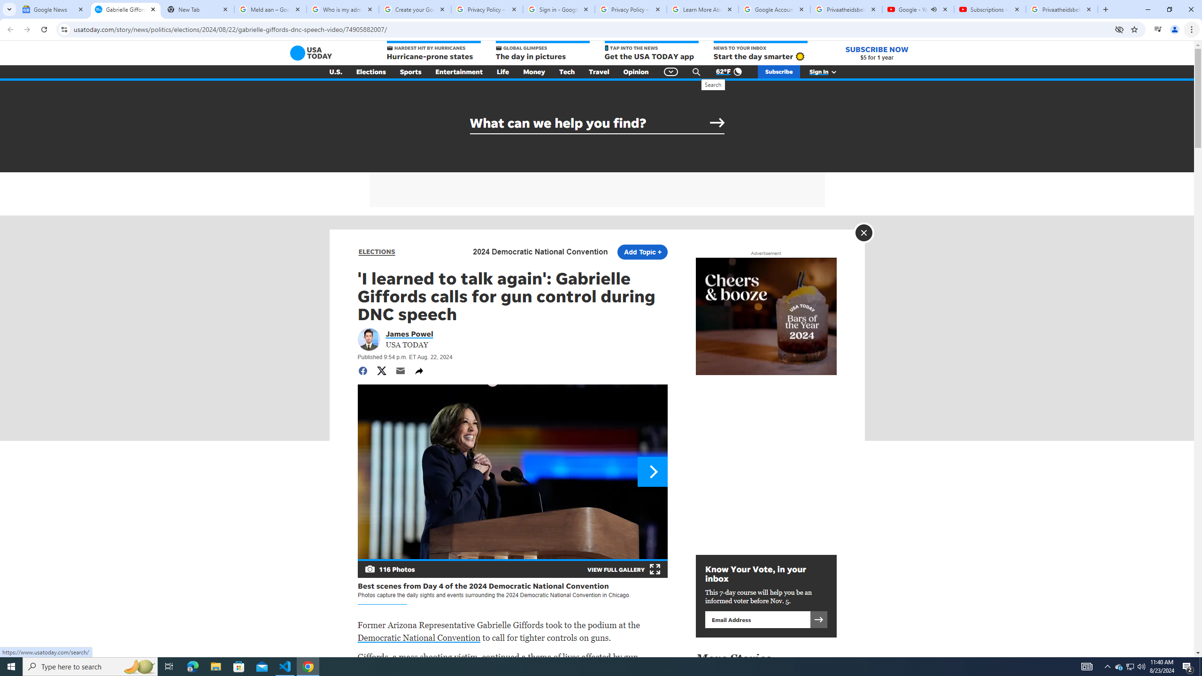 This screenshot has height=676, width=1202. What do you see at coordinates (197, 9) in the screenshot?
I see `New Tab` at bounding box center [197, 9].